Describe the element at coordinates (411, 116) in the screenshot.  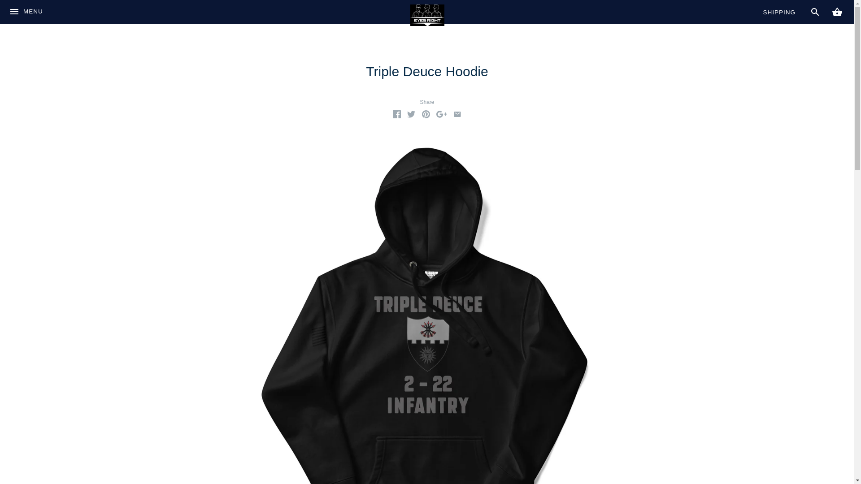
I see `Share on Twitter` at that location.